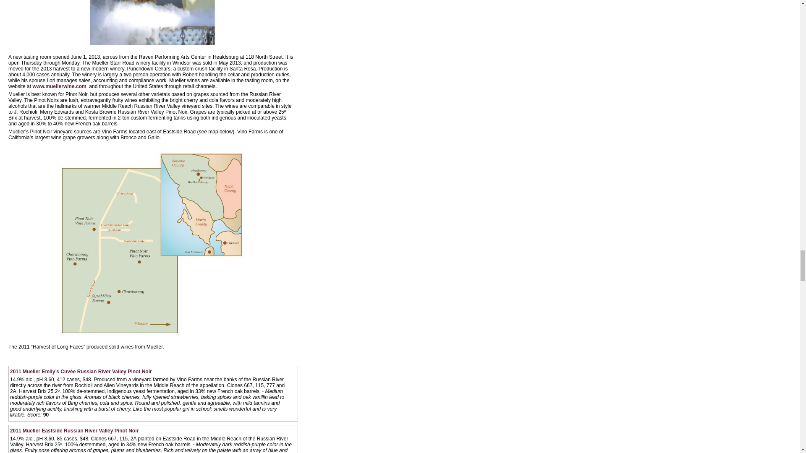 The width and height of the screenshot is (806, 453). What do you see at coordinates (74, 430) in the screenshot?
I see `2011 Mueller Eastside Russian River Valley Pinot Noir` at bounding box center [74, 430].